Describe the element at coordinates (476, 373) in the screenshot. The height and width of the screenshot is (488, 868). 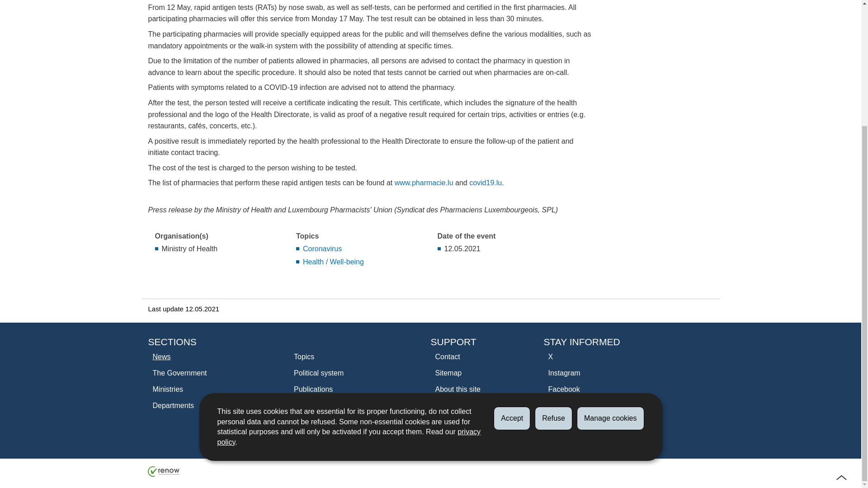
I see `Sitemap` at that location.